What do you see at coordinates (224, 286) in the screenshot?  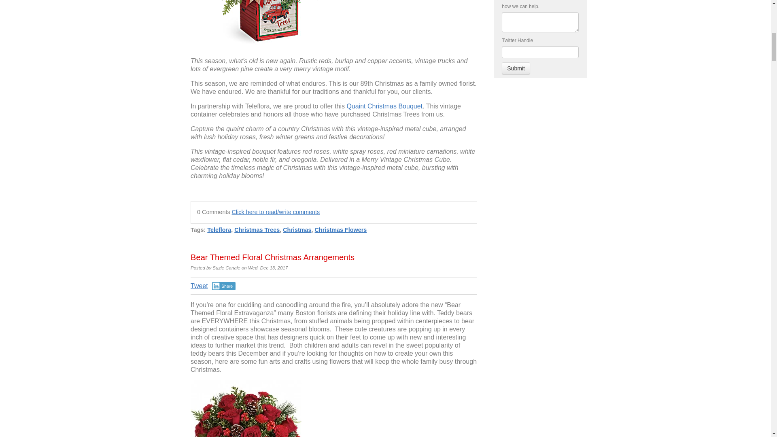 I see `Share` at bounding box center [224, 286].